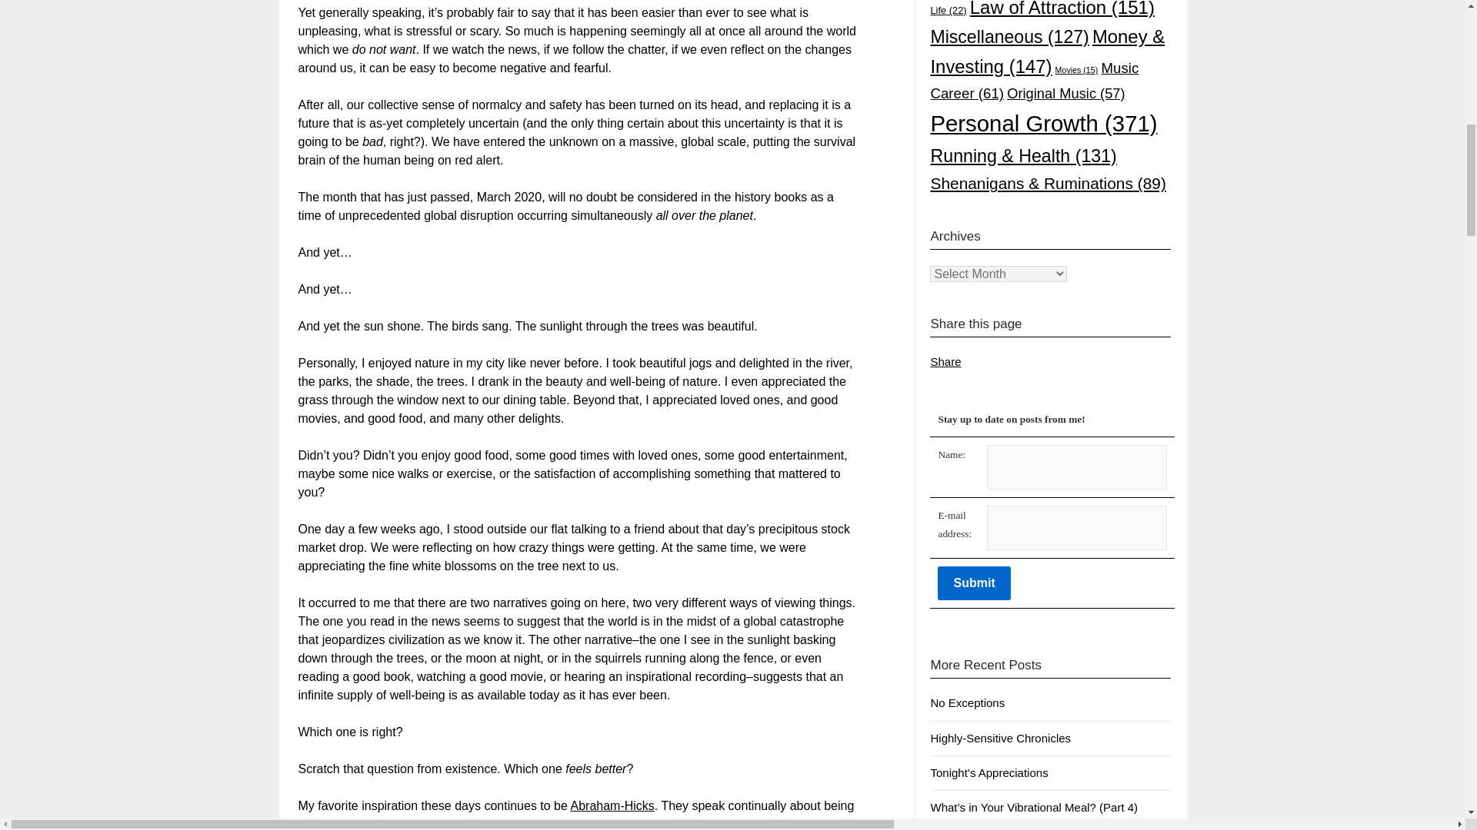  What do you see at coordinates (612, 805) in the screenshot?
I see `Abraham-Hicks` at bounding box center [612, 805].